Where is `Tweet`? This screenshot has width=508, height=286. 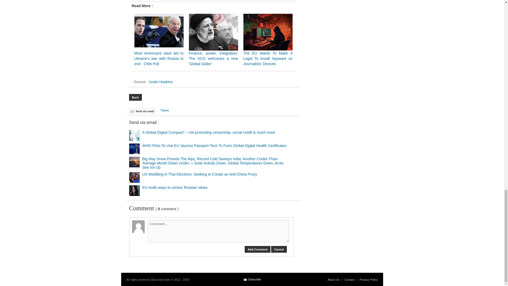 Tweet is located at coordinates (165, 110).